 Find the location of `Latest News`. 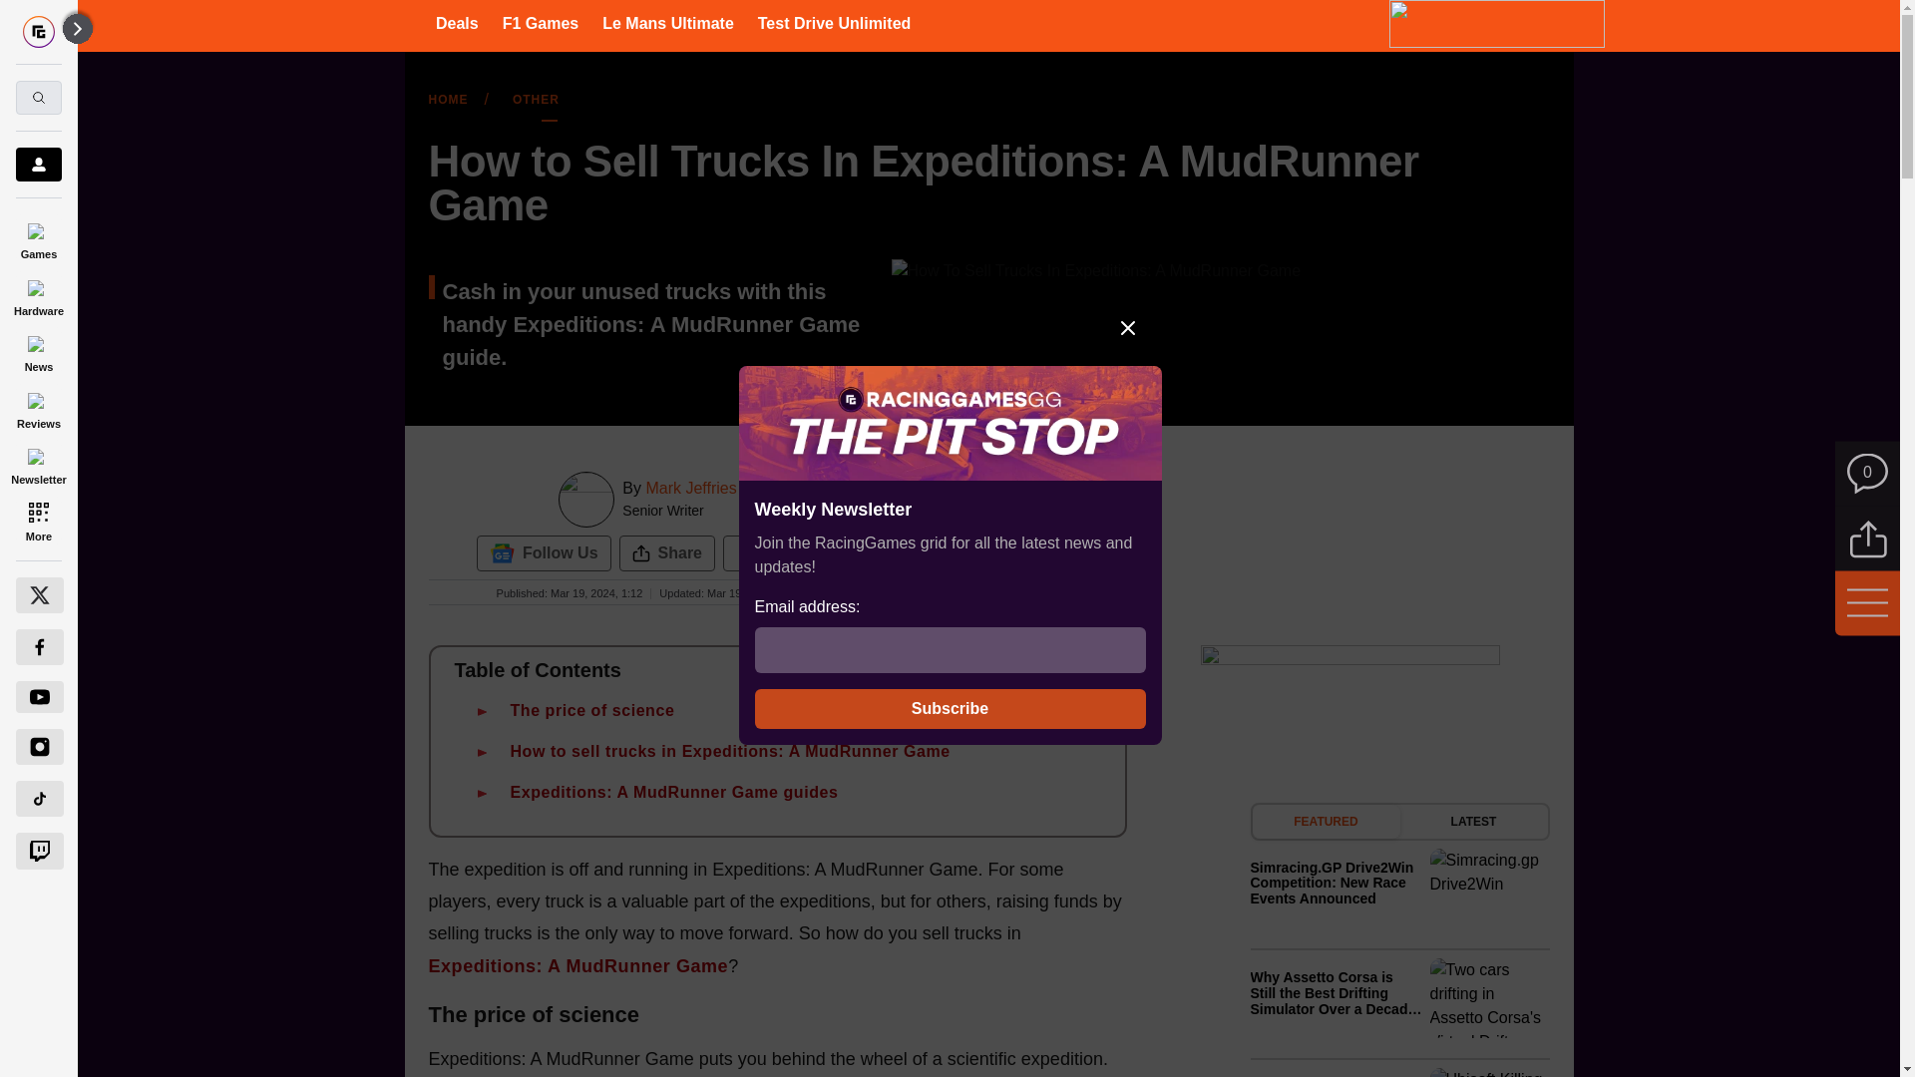

Latest News is located at coordinates (1399, 939).